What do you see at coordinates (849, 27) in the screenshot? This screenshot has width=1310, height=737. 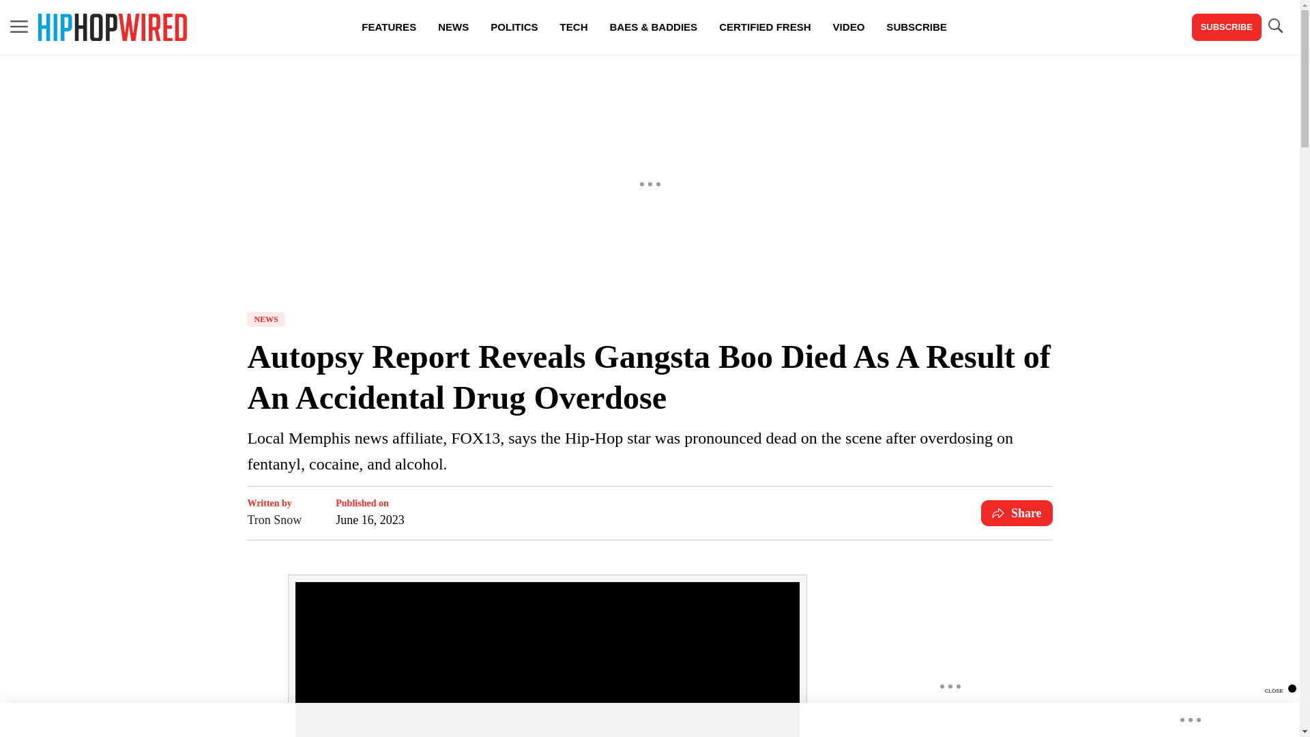 I see `VIDEO` at bounding box center [849, 27].